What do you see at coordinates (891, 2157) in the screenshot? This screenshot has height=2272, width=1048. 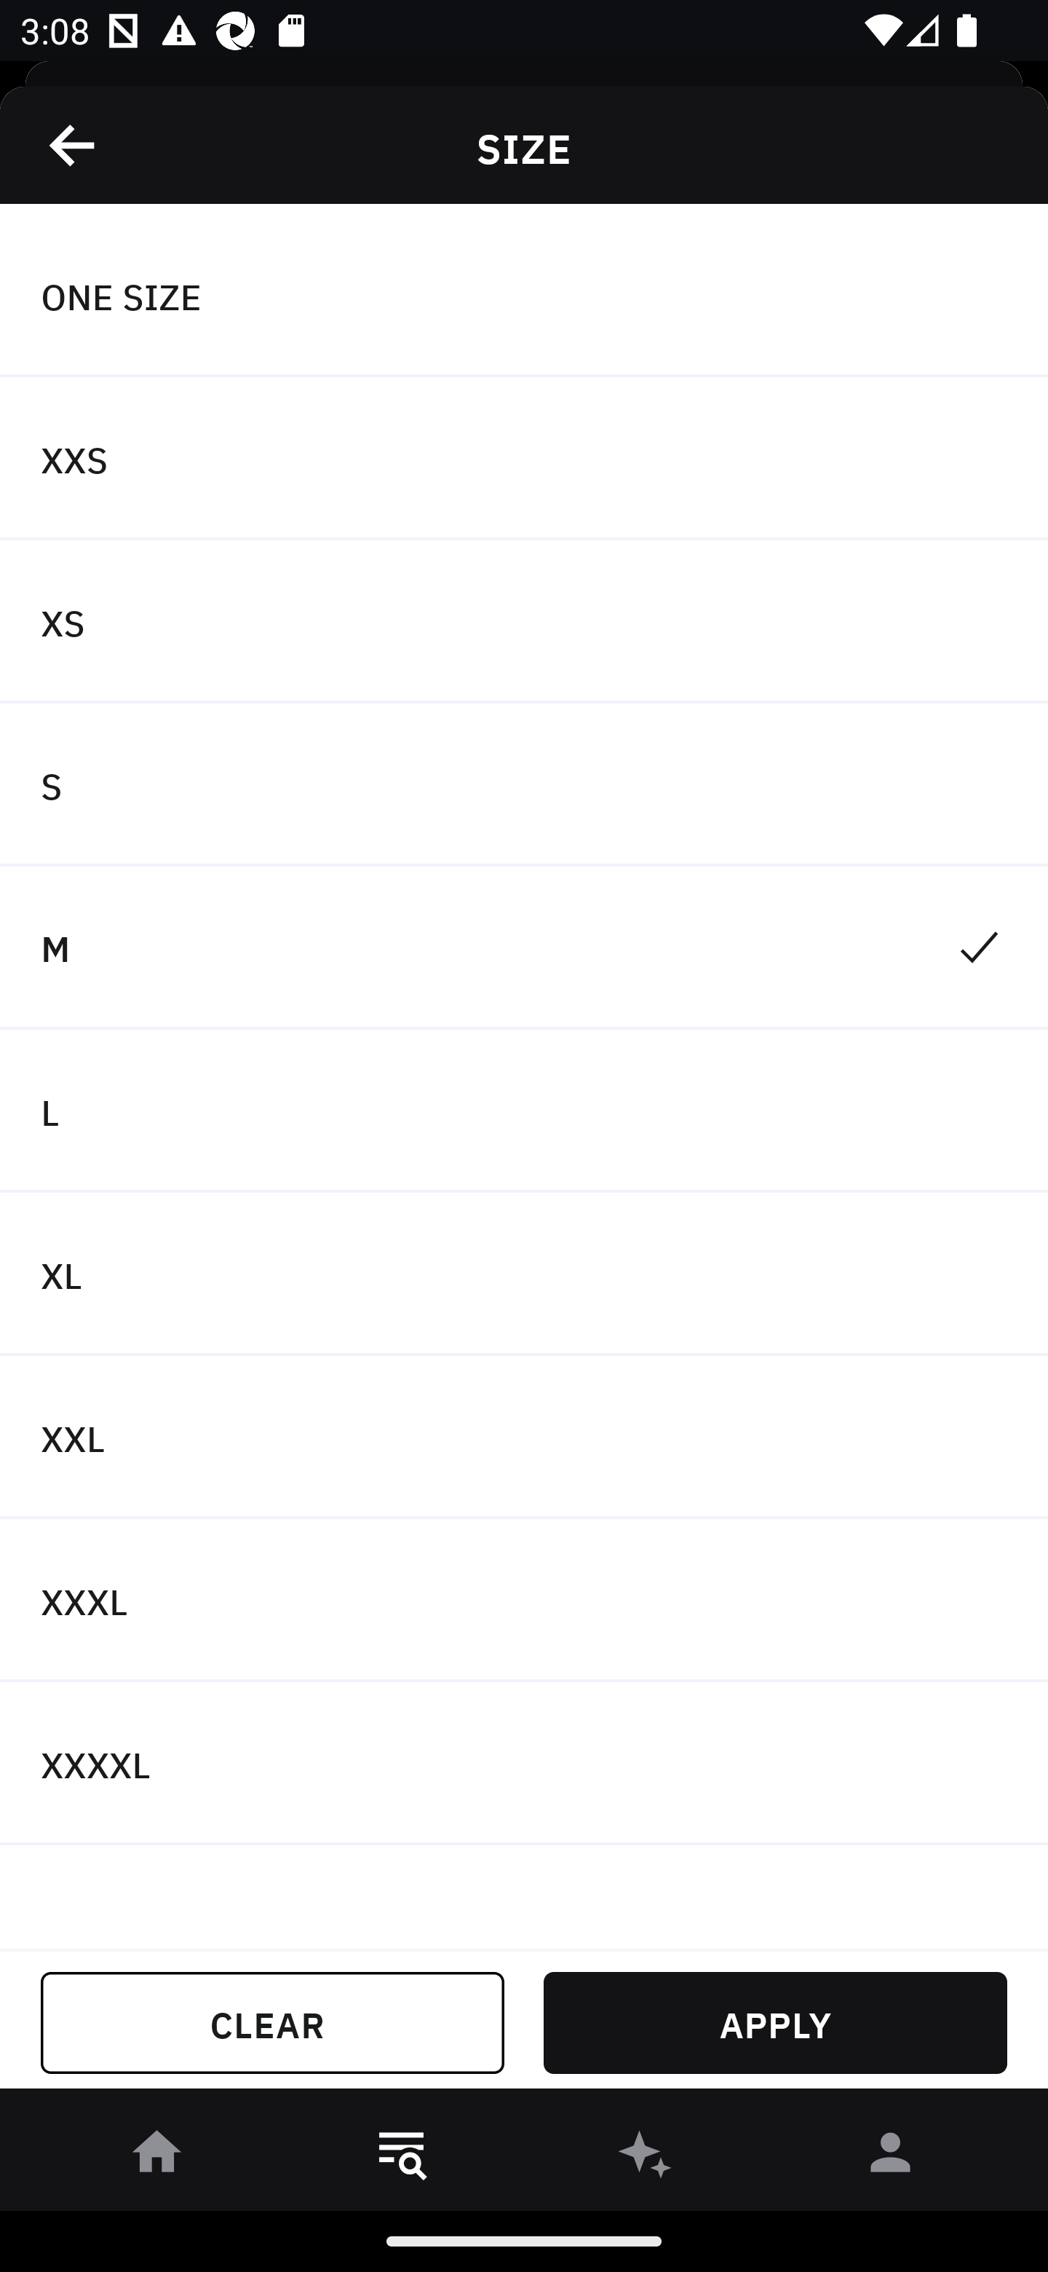 I see `󰀄` at bounding box center [891, 2157].